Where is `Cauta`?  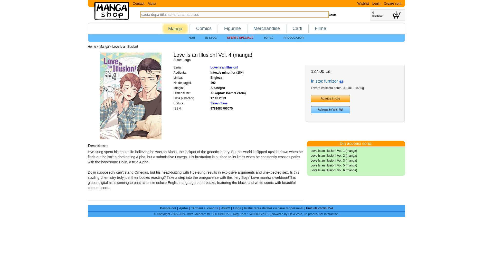
Cauta is located at coordinates (333, 15).